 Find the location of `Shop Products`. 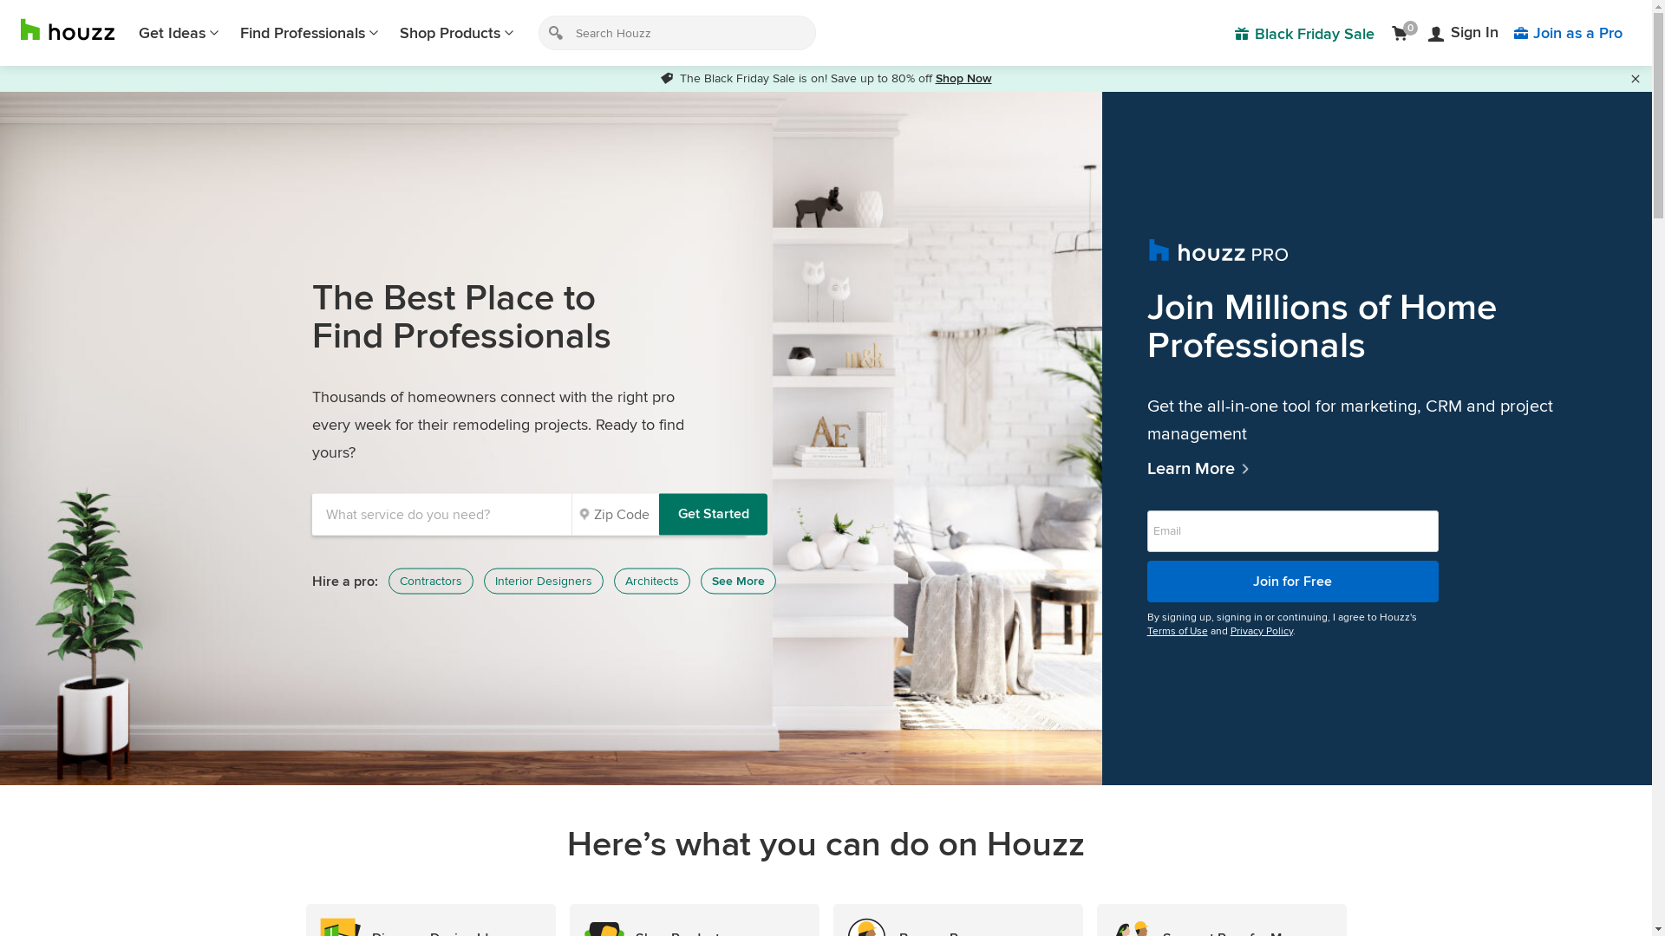

Shop Products is located at coordinates (457, 33).